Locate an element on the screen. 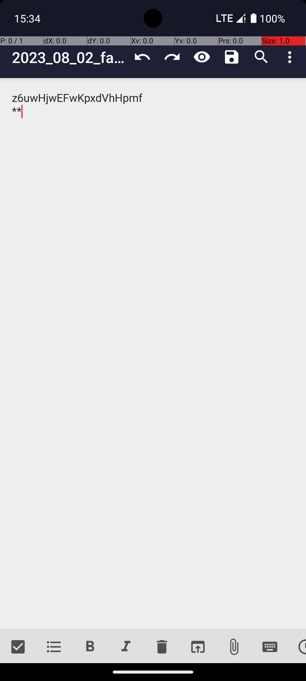 This screenshot has width=306, height=681. z6uwHjwEFwKpxdVhHpmf
**** is located at coordinates (153, 354).